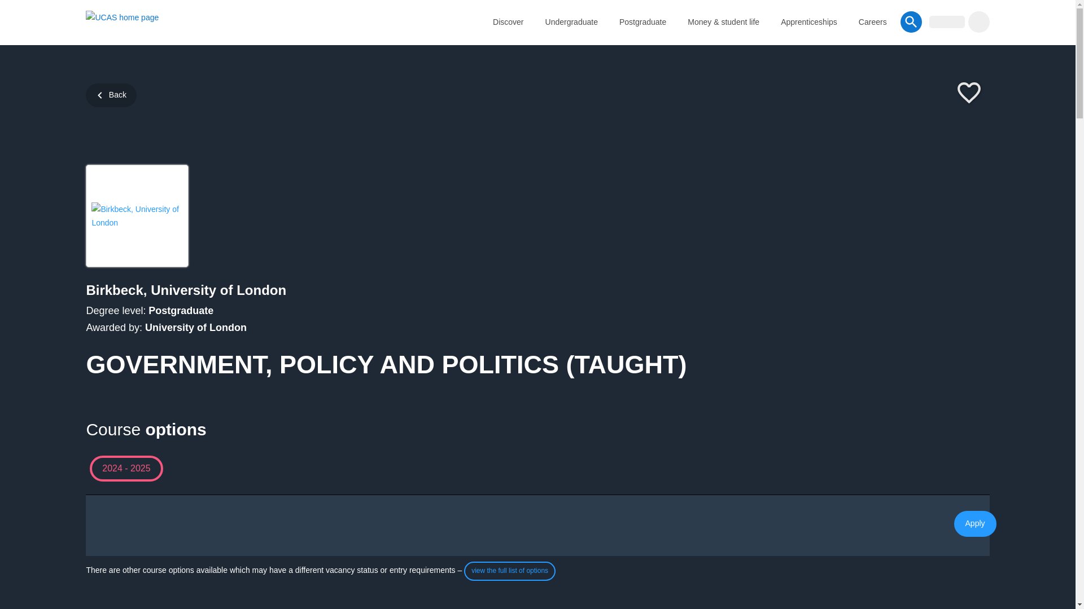  I want to click on Add option to favourites, so click(969, 94).